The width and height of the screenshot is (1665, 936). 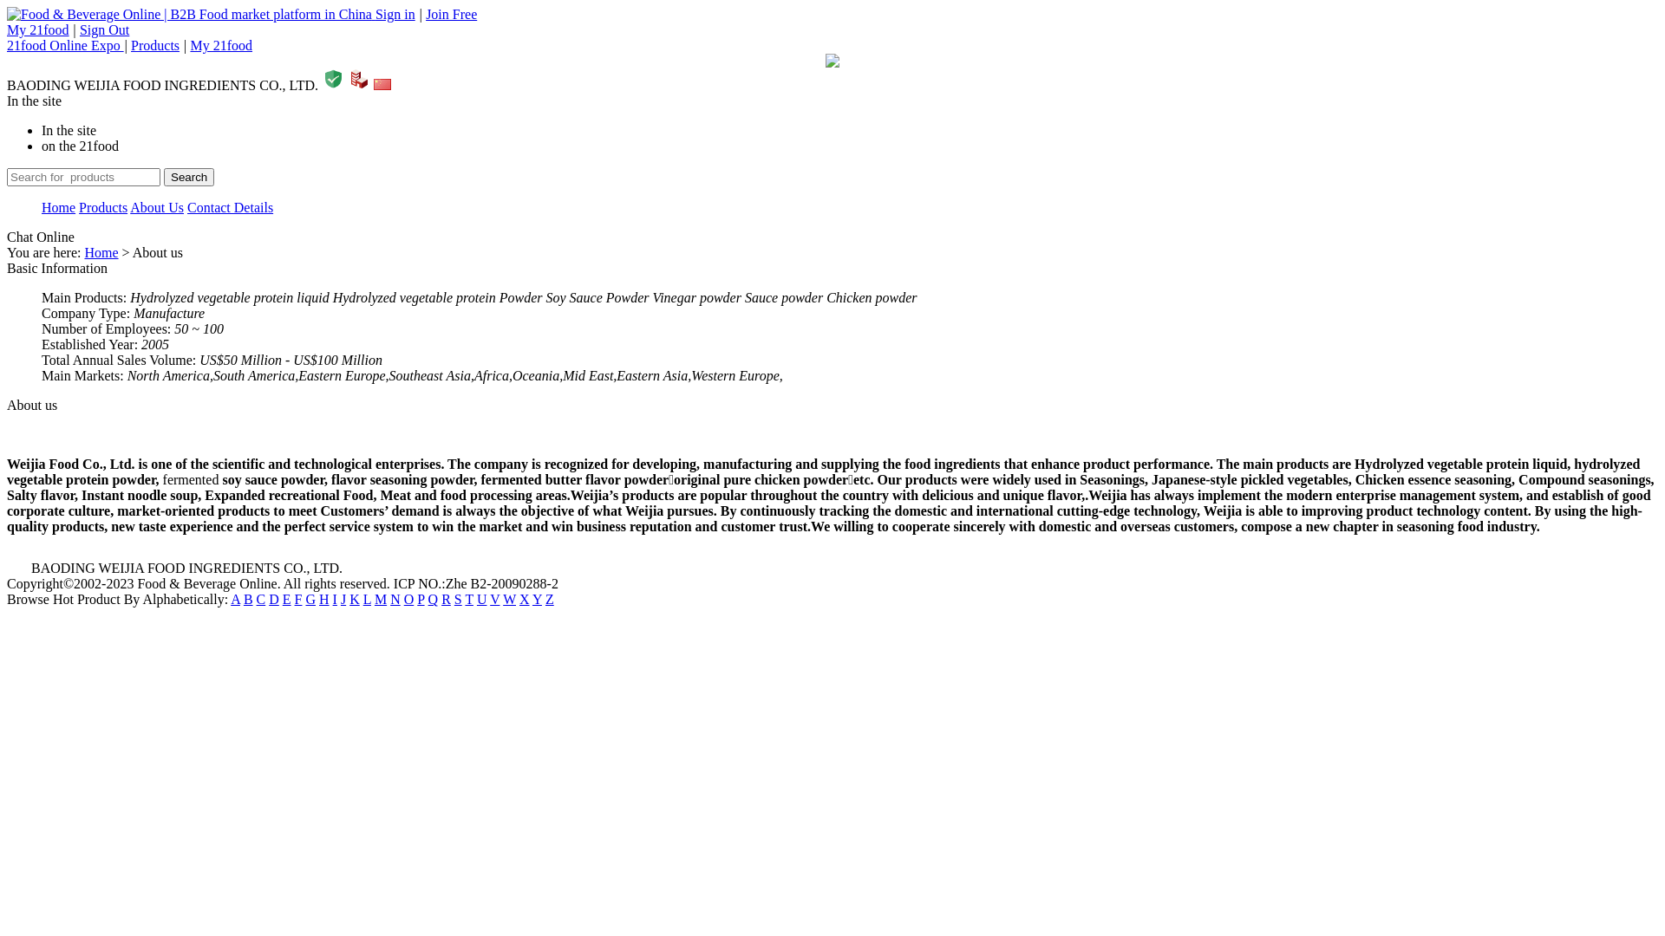 I want to click on Products, so click(x=103, y=208).